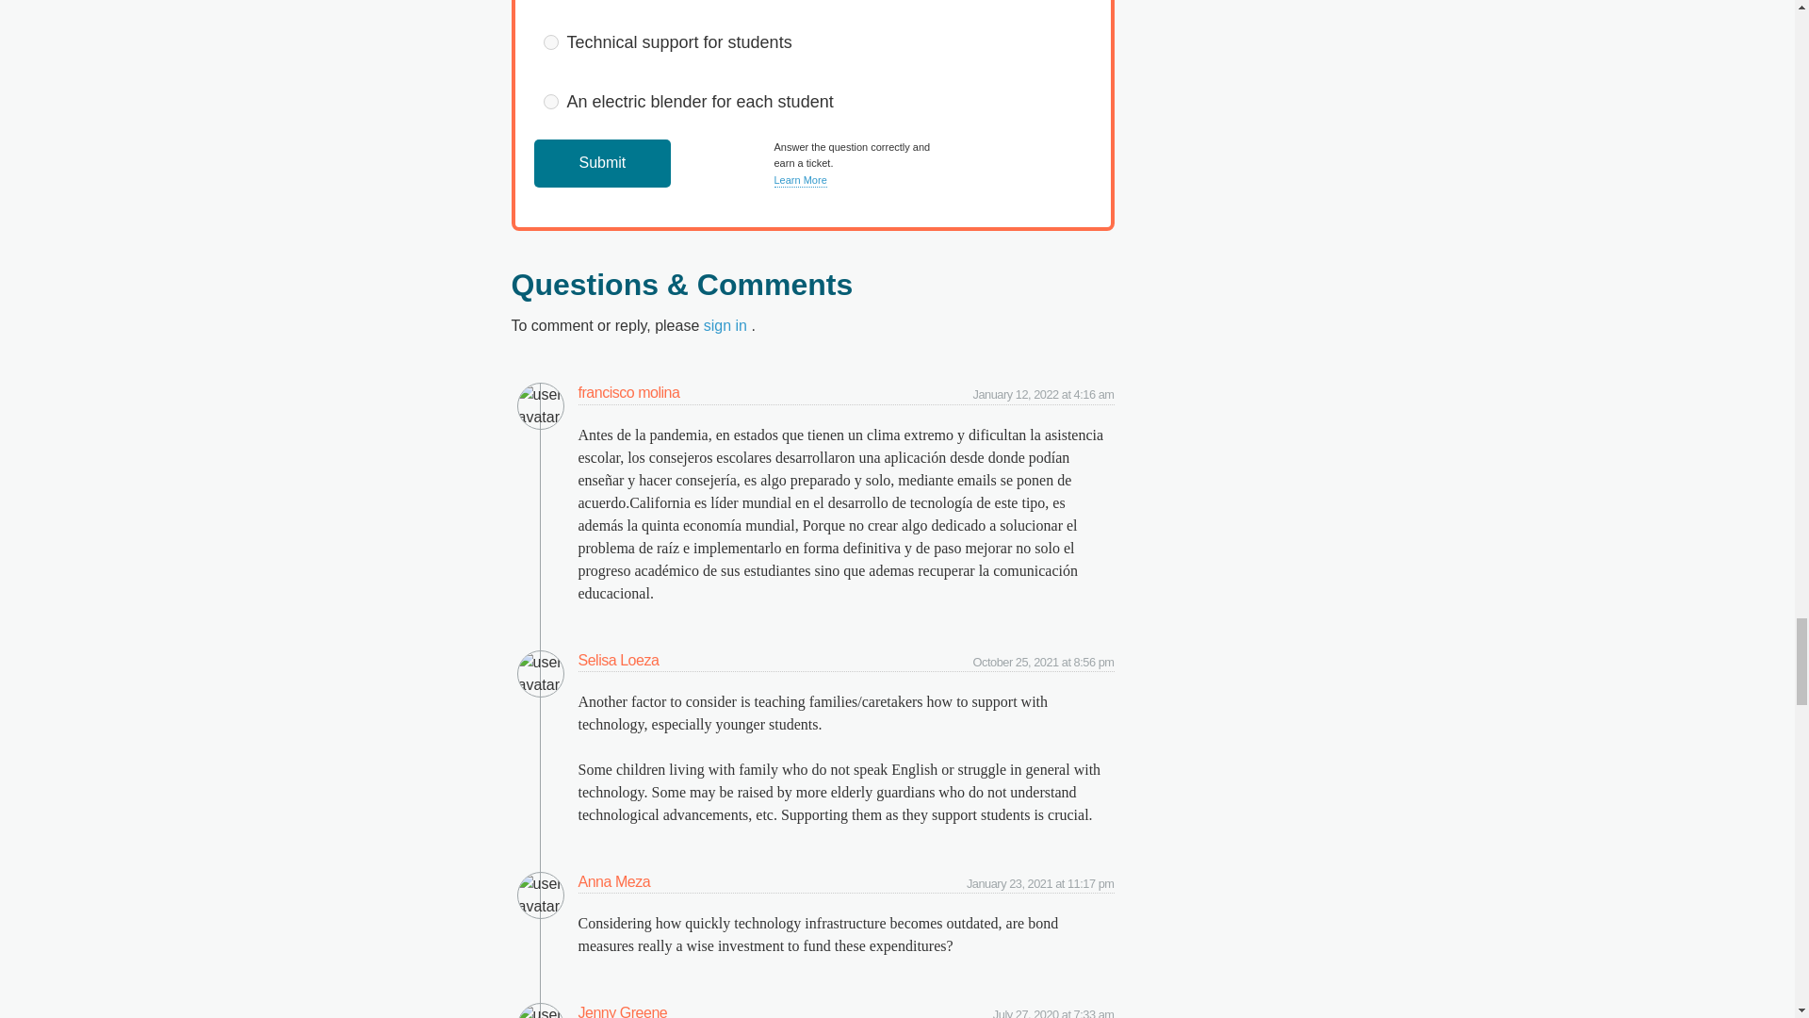 The width and height of the screenshot is (1809, 1018). Describe the element at coordinates (550, 41) in the screenshot. I see `198` at that location.